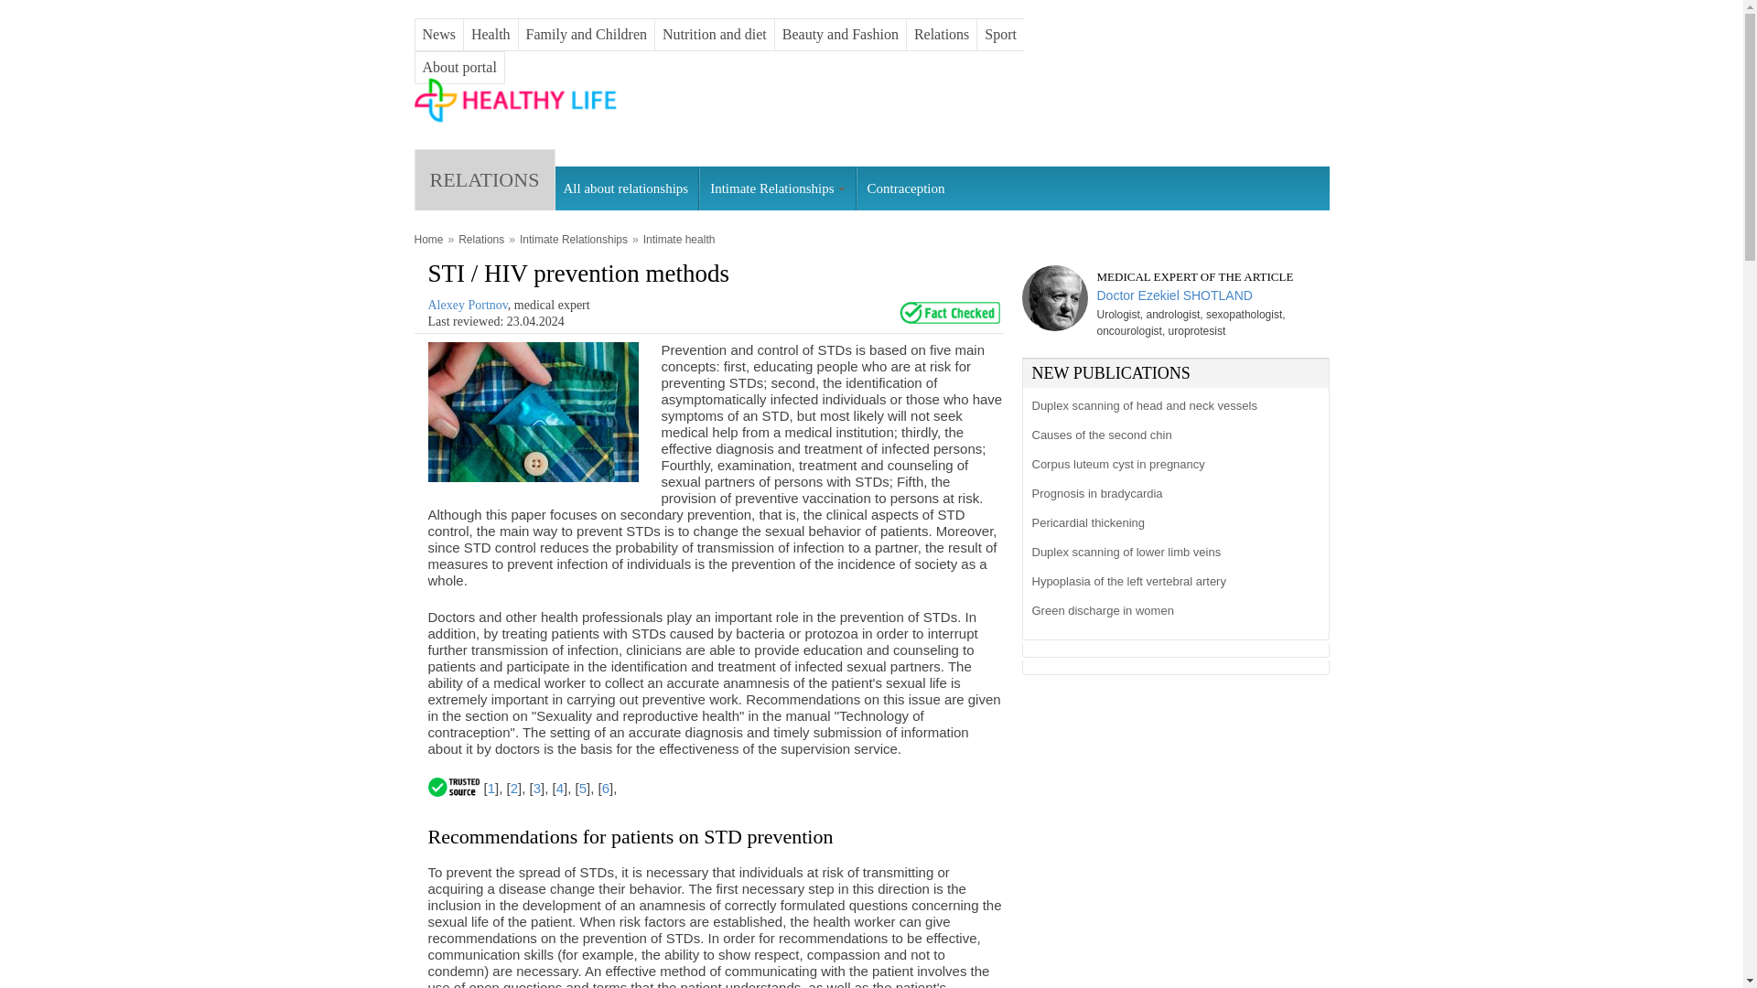  Describe the element at coordinates (490, 35) in the screenshot. I see `Health` at that location.